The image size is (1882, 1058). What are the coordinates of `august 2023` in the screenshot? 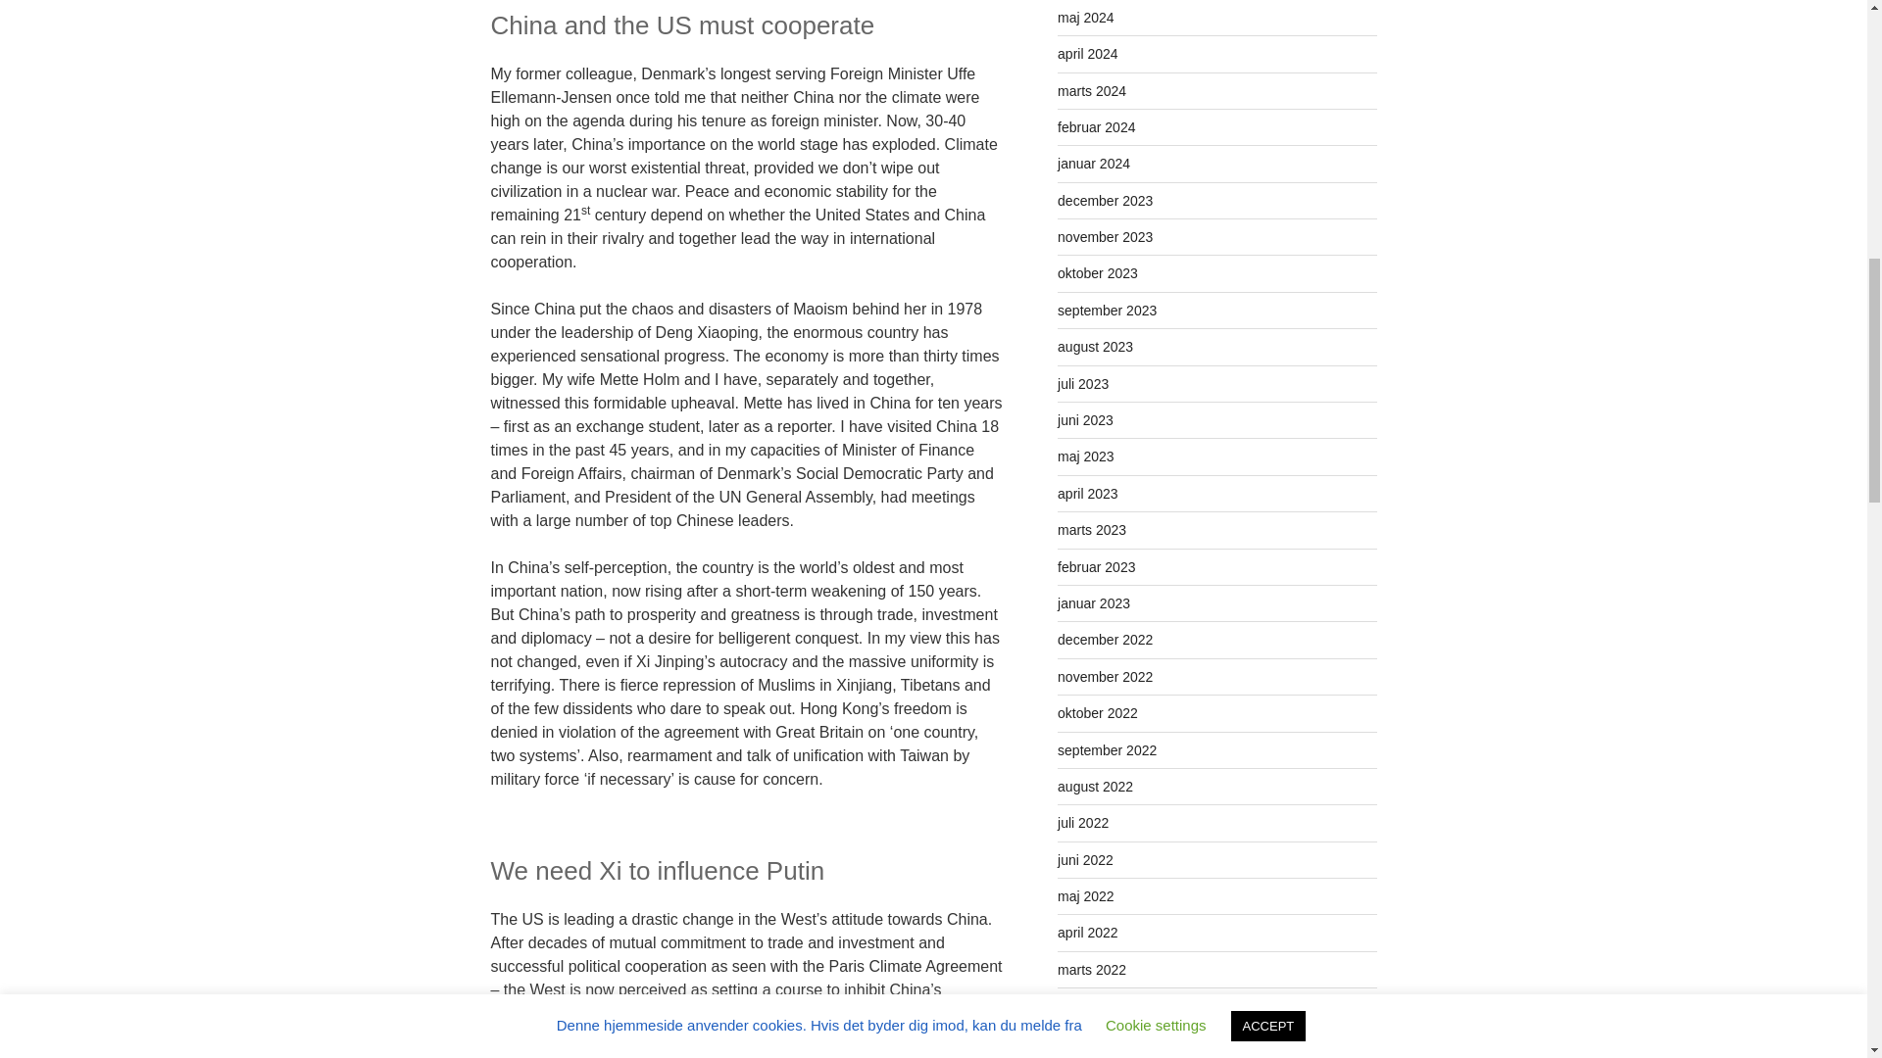 It's located at (1095, 346).